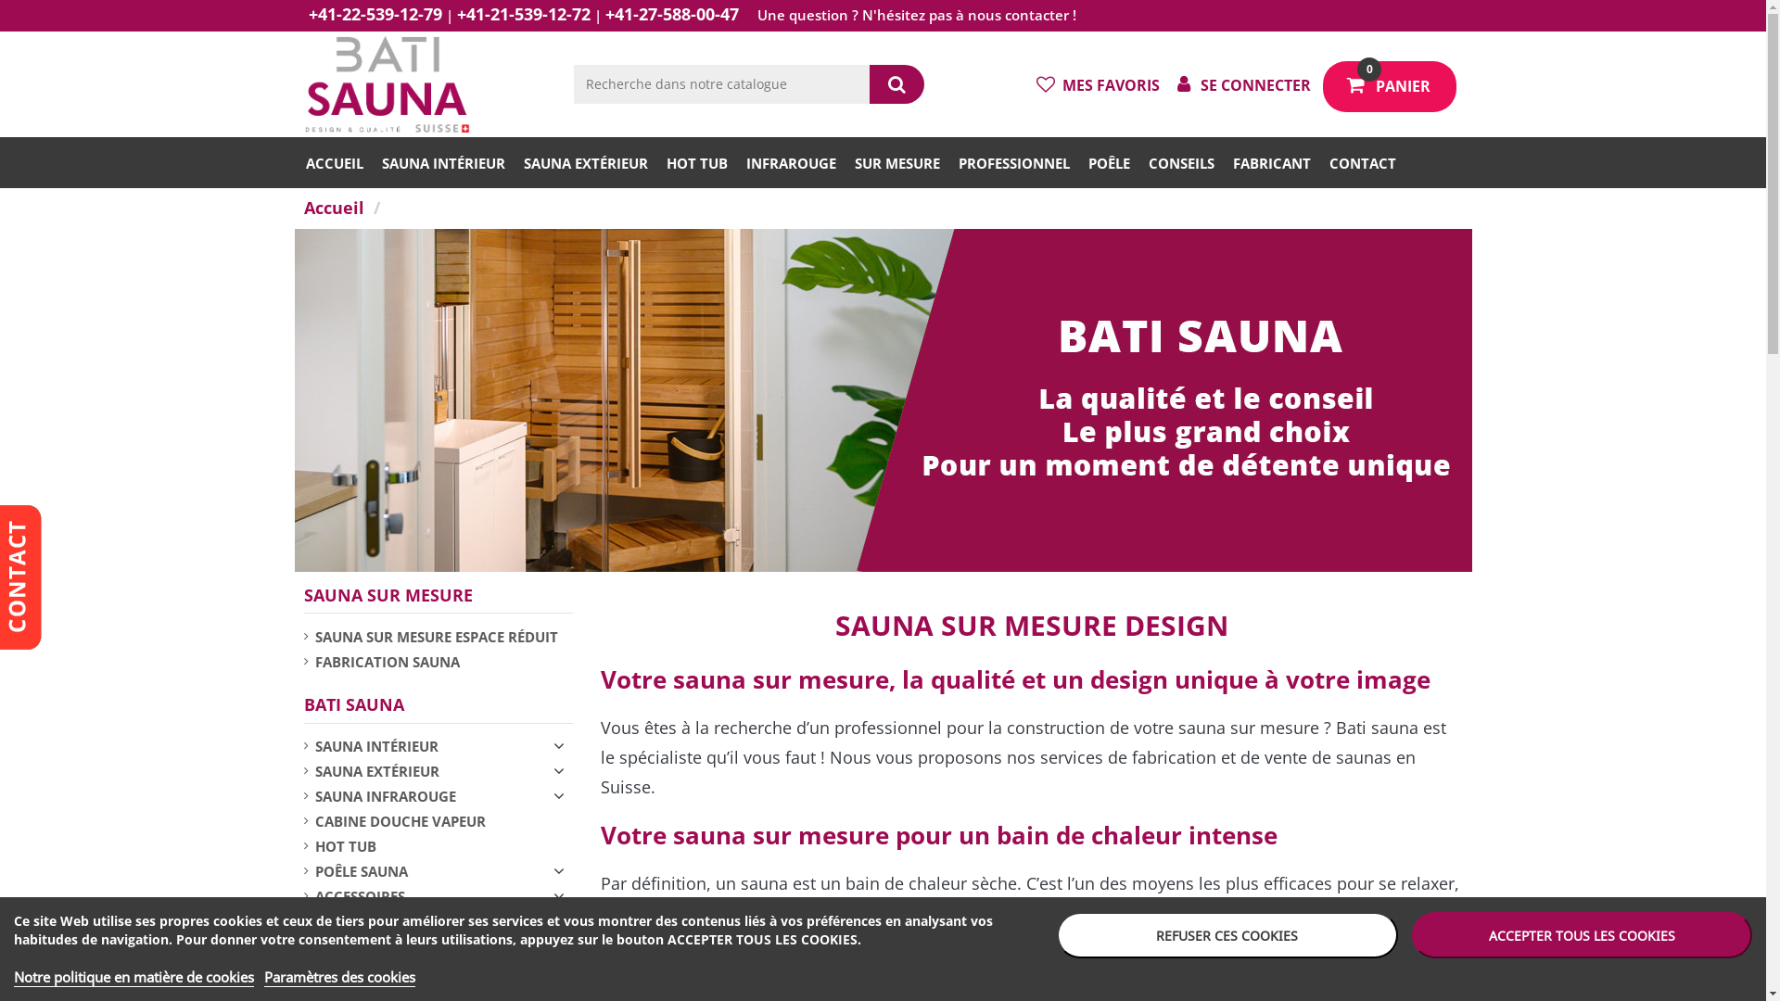 This screenshot has width=1780, height=1001. I want to click on SAUNA SUR MESURE, so click(388, 595).